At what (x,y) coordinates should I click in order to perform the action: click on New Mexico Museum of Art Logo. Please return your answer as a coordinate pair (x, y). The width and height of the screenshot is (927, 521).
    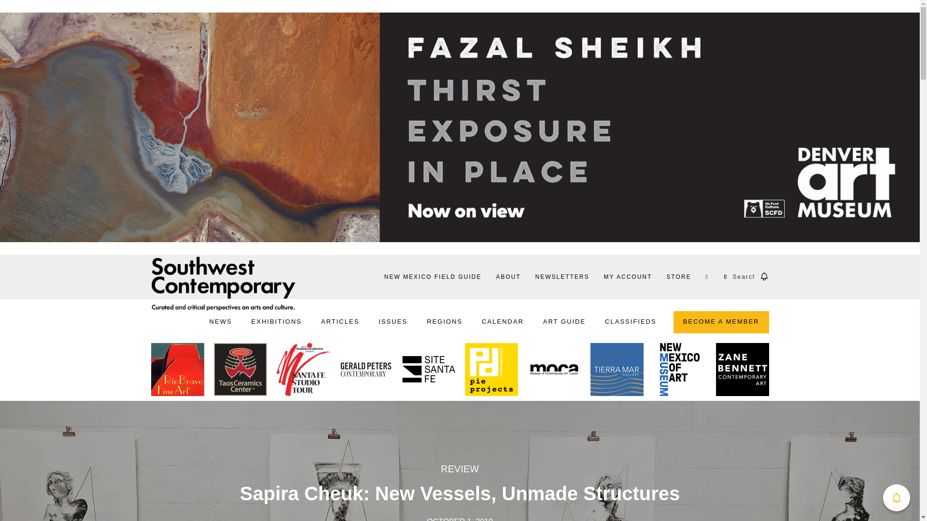
    Looking at the image, I should click on (679, 371).